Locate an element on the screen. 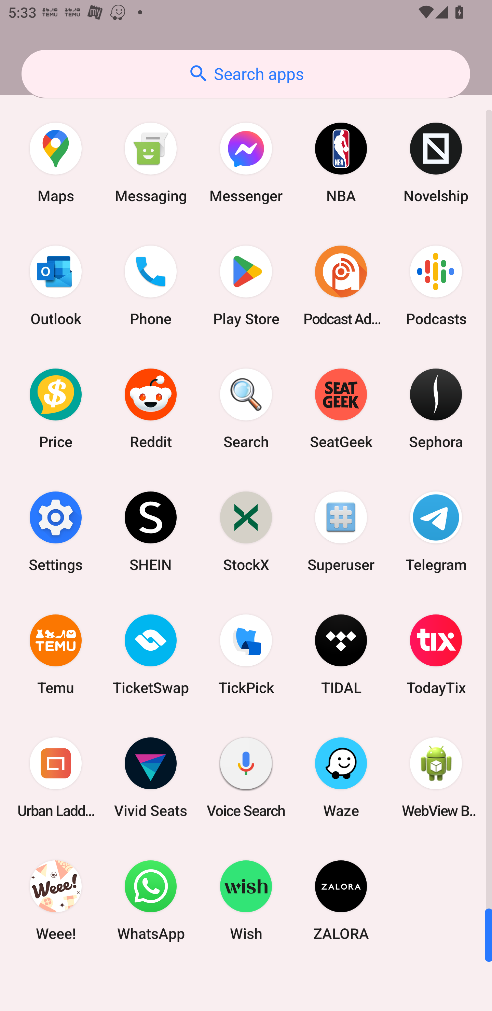 This screenshot has height=1011, width=492. Waze is located at coordinates (341, 777).